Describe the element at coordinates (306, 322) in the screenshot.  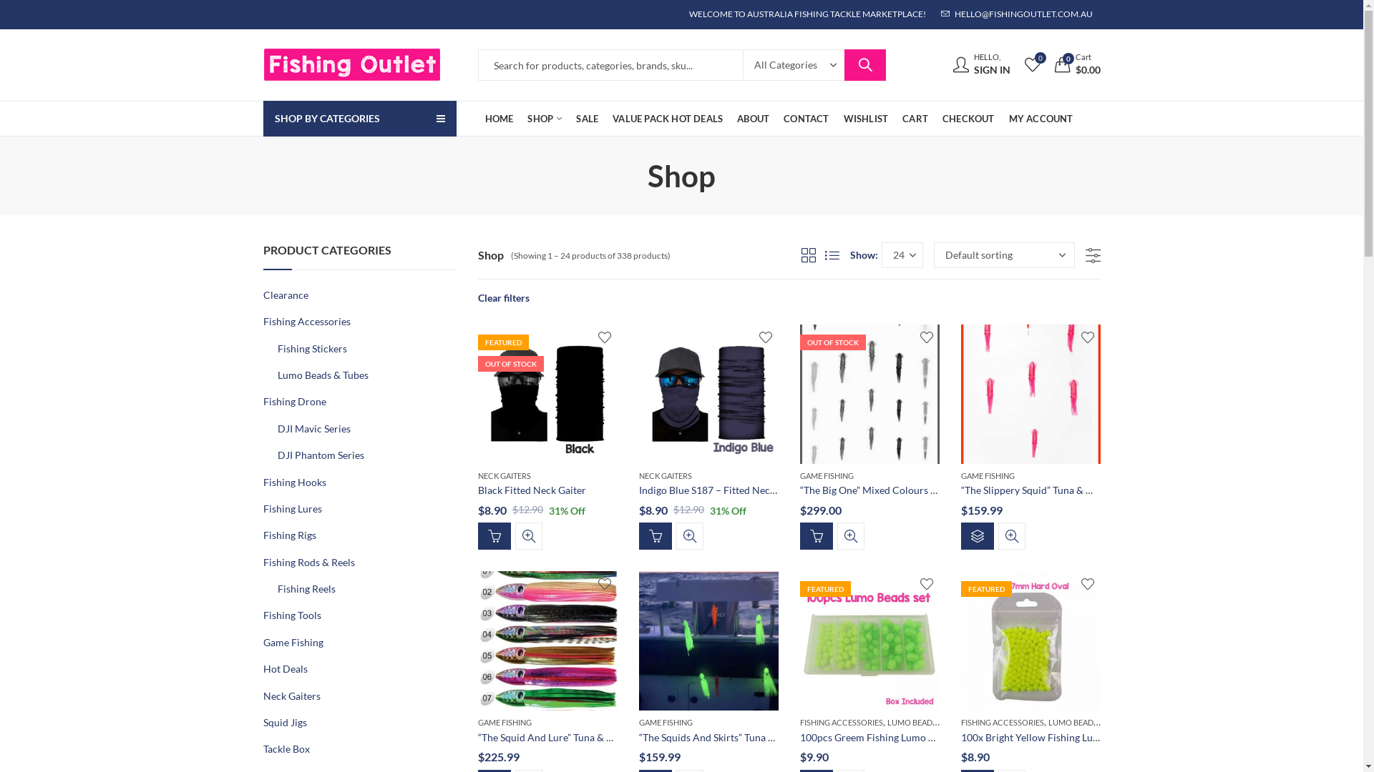
I see `Fishing Accessories` at that location.